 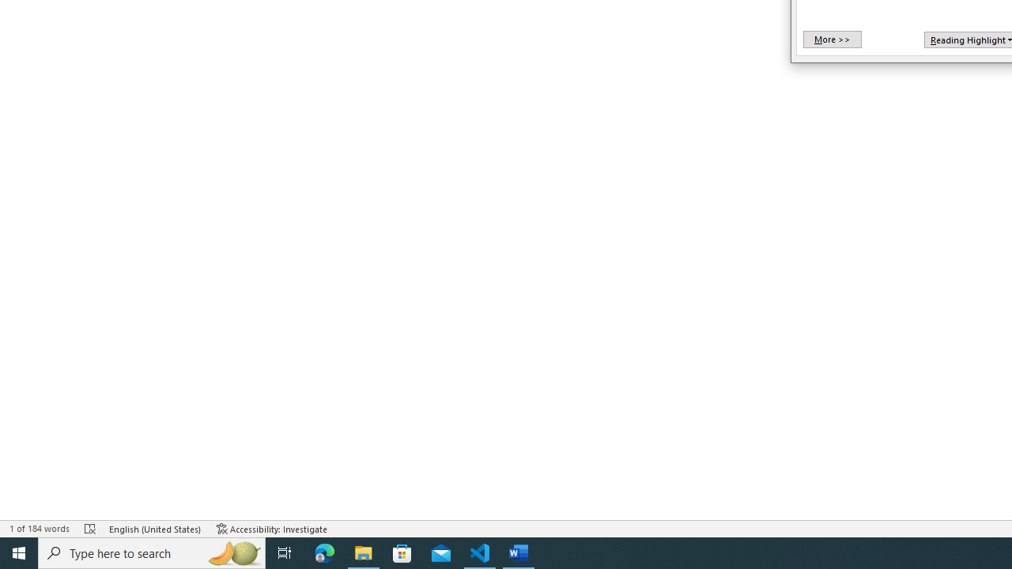 What do you see at coordinates (364, 553) in the screenshot?
I see `File Explorer - 1 running window` at bounding box center [364, 553].